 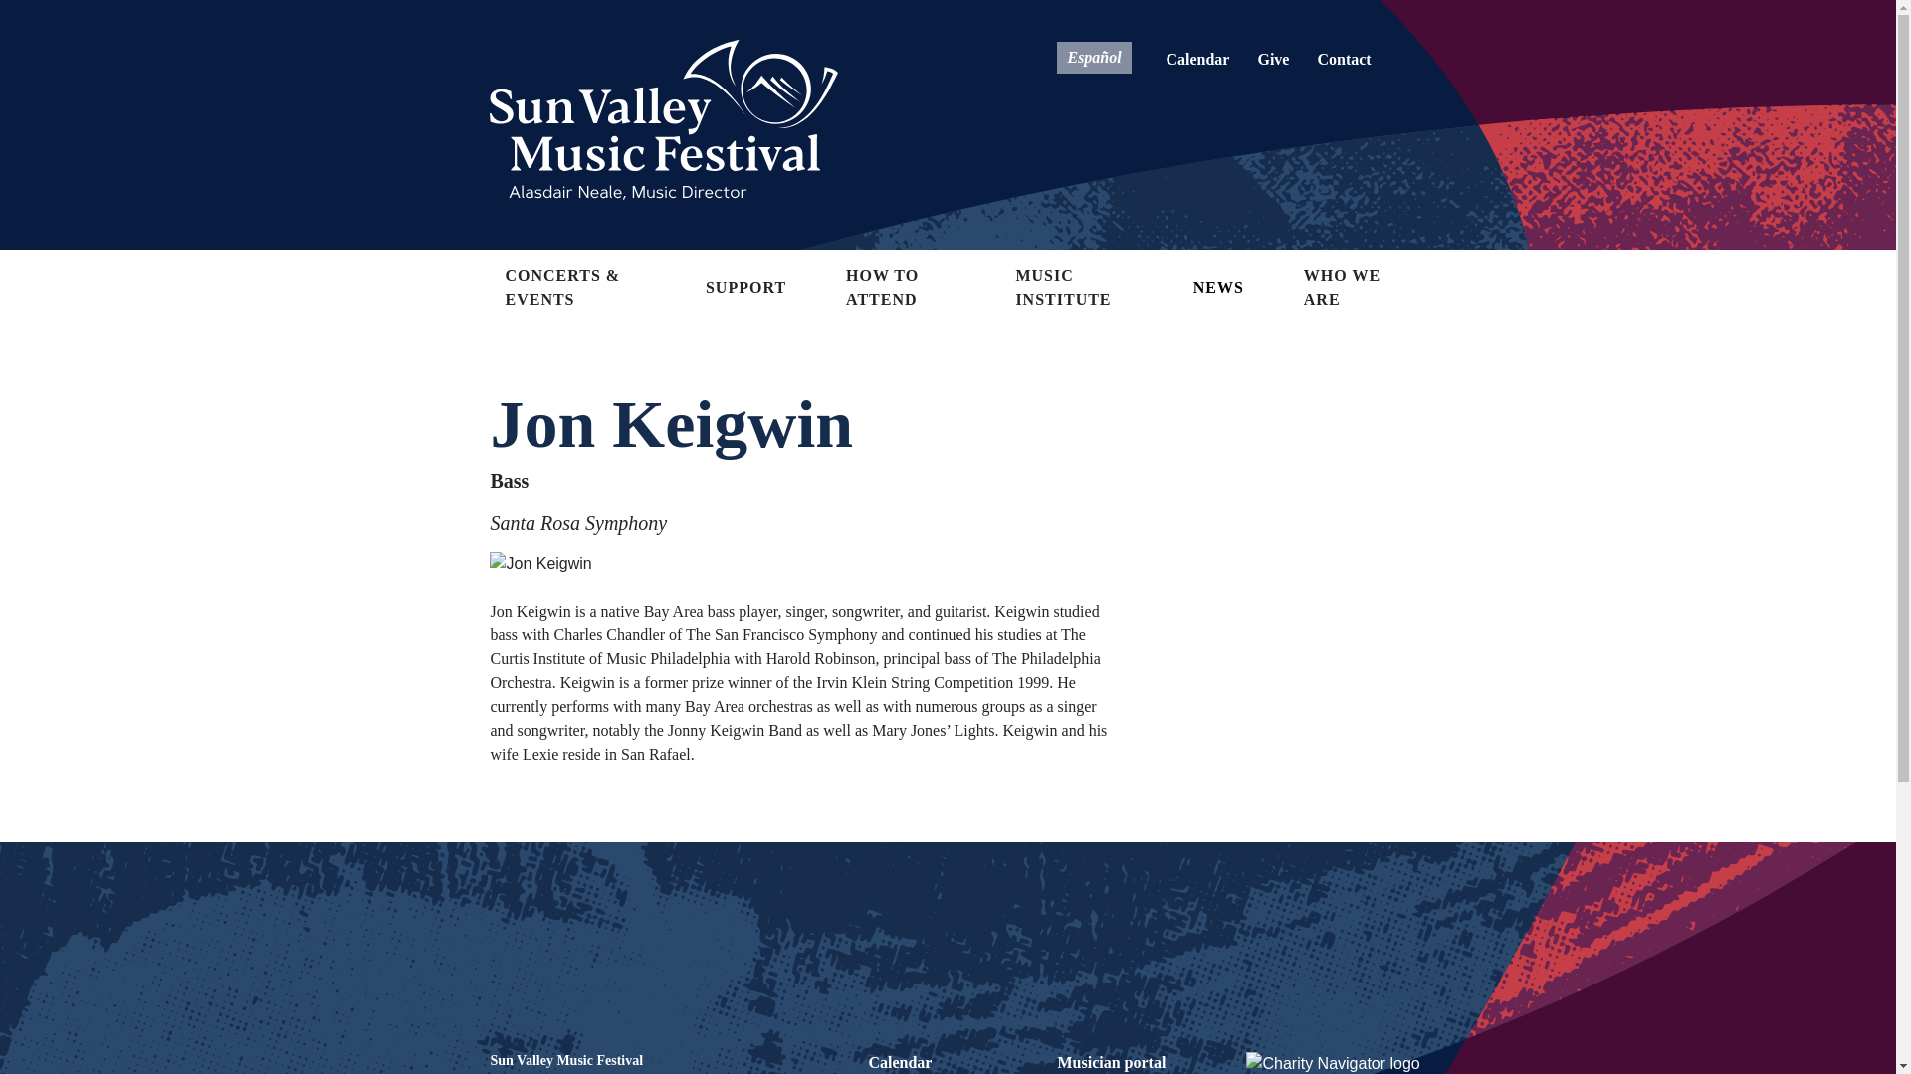 What do you see at coordinates (1197, 59) in the screenshot?
I see `Calendar` at bounding box center [1197, 59].